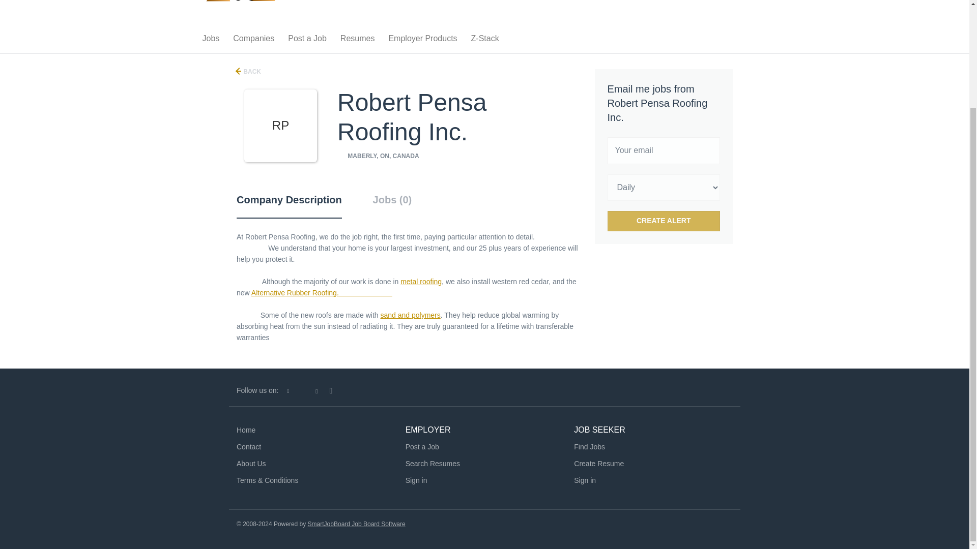 The height and width of the screenshot is (549, 977). Describe the element at coordinates (664, 221) in the screenshot. I see `Create alert` at that location.